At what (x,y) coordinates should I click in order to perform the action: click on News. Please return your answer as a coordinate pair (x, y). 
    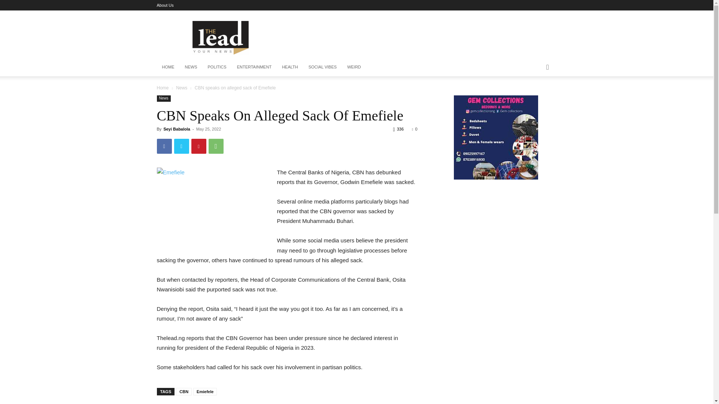
    Looking at the image, I should click on (163, 98).